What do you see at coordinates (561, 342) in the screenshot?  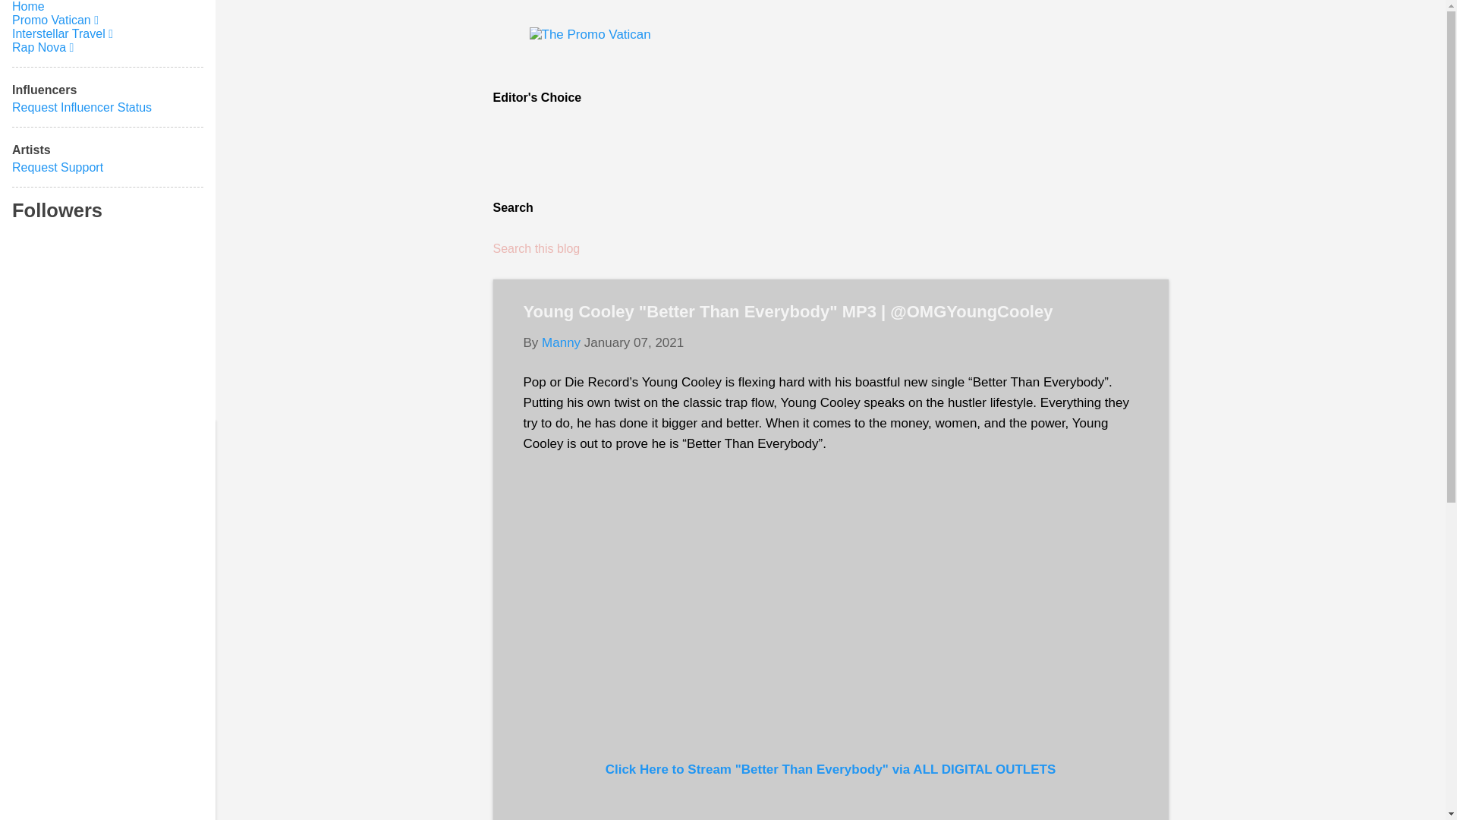 I see `author profile` at bounding box center [561, 342].